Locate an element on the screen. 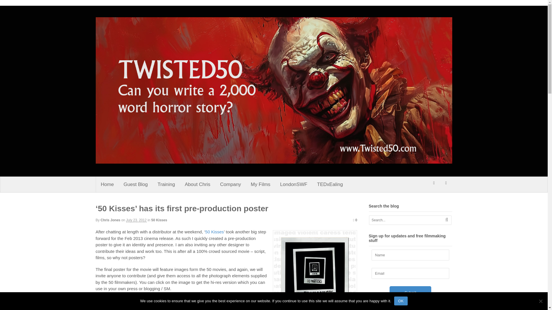  0 is located at coordinates (355, 220).